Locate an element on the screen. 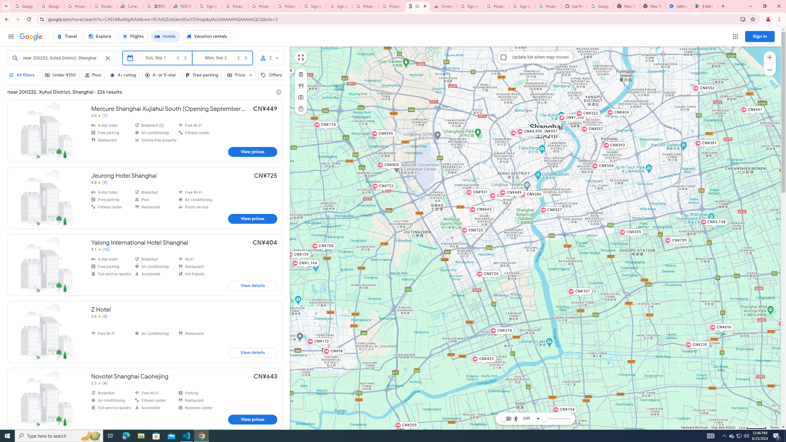 The width and height of the screenshot is (786, 442). 8 Ball Pool - Apps on Google Play is located at coordinates (705, 6).